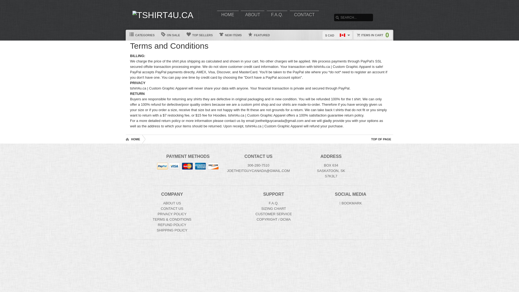 The width and height of the screenshot is (519, 292). What do you see at coordinates (172, 208) in the screenshot?
I see `CONTACT US` at bounding box center [172, 208].